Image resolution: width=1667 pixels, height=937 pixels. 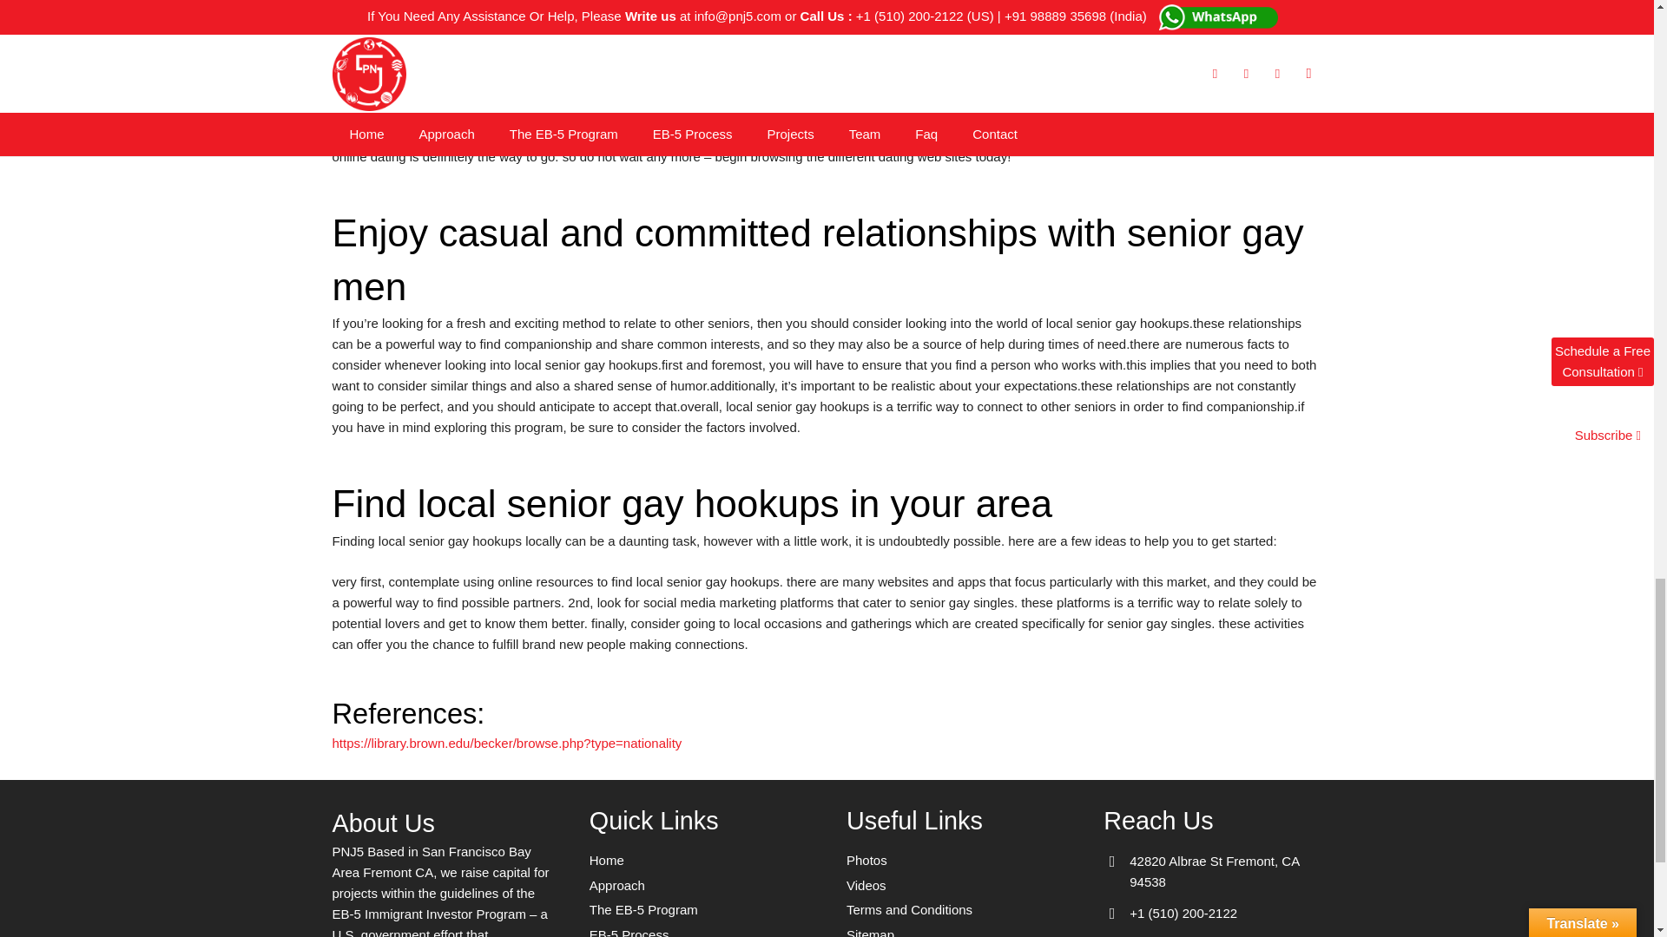 I want to click on The EB-5 Program, so click(x=644, y=909).